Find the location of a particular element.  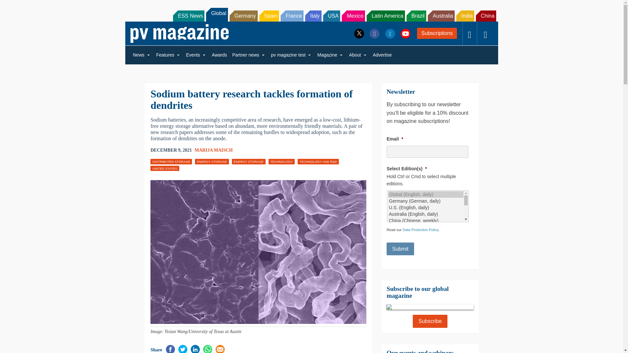

China is located at coordinates (486, 16).